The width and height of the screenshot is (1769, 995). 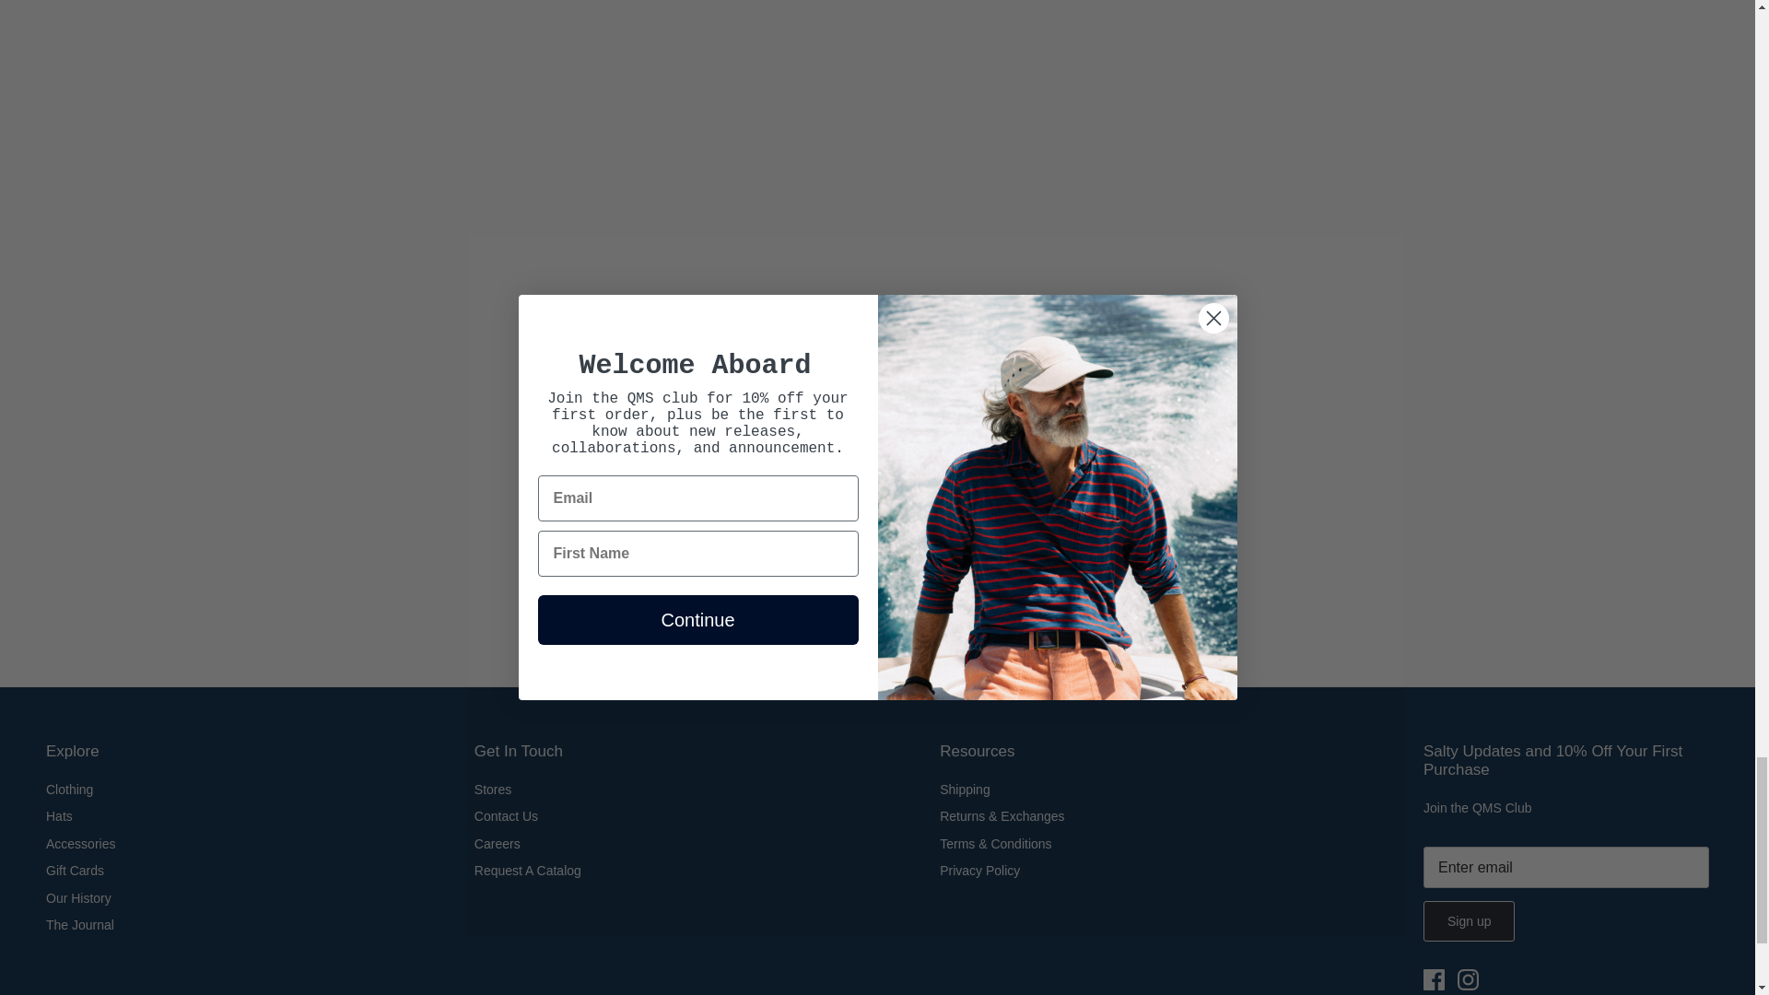 What do you see at coordinates (1469, 978) in the screenshot?
I see `Instagram` at bounding box center [1469, 978].